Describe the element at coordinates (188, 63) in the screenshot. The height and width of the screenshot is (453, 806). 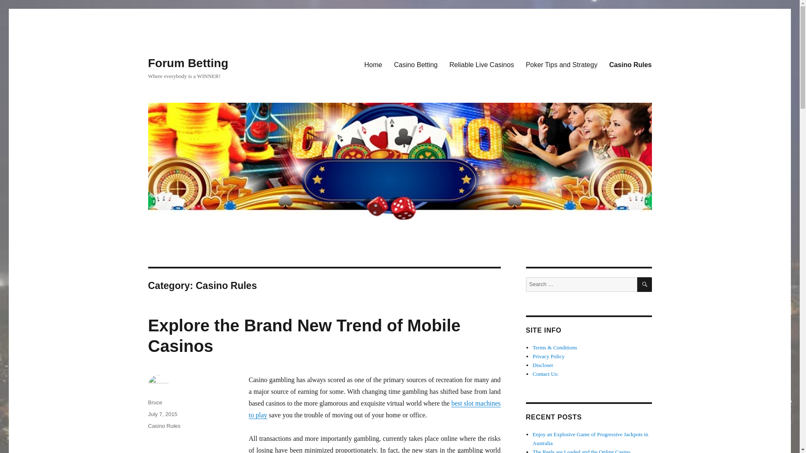
I see `Forum Betting` at that location.